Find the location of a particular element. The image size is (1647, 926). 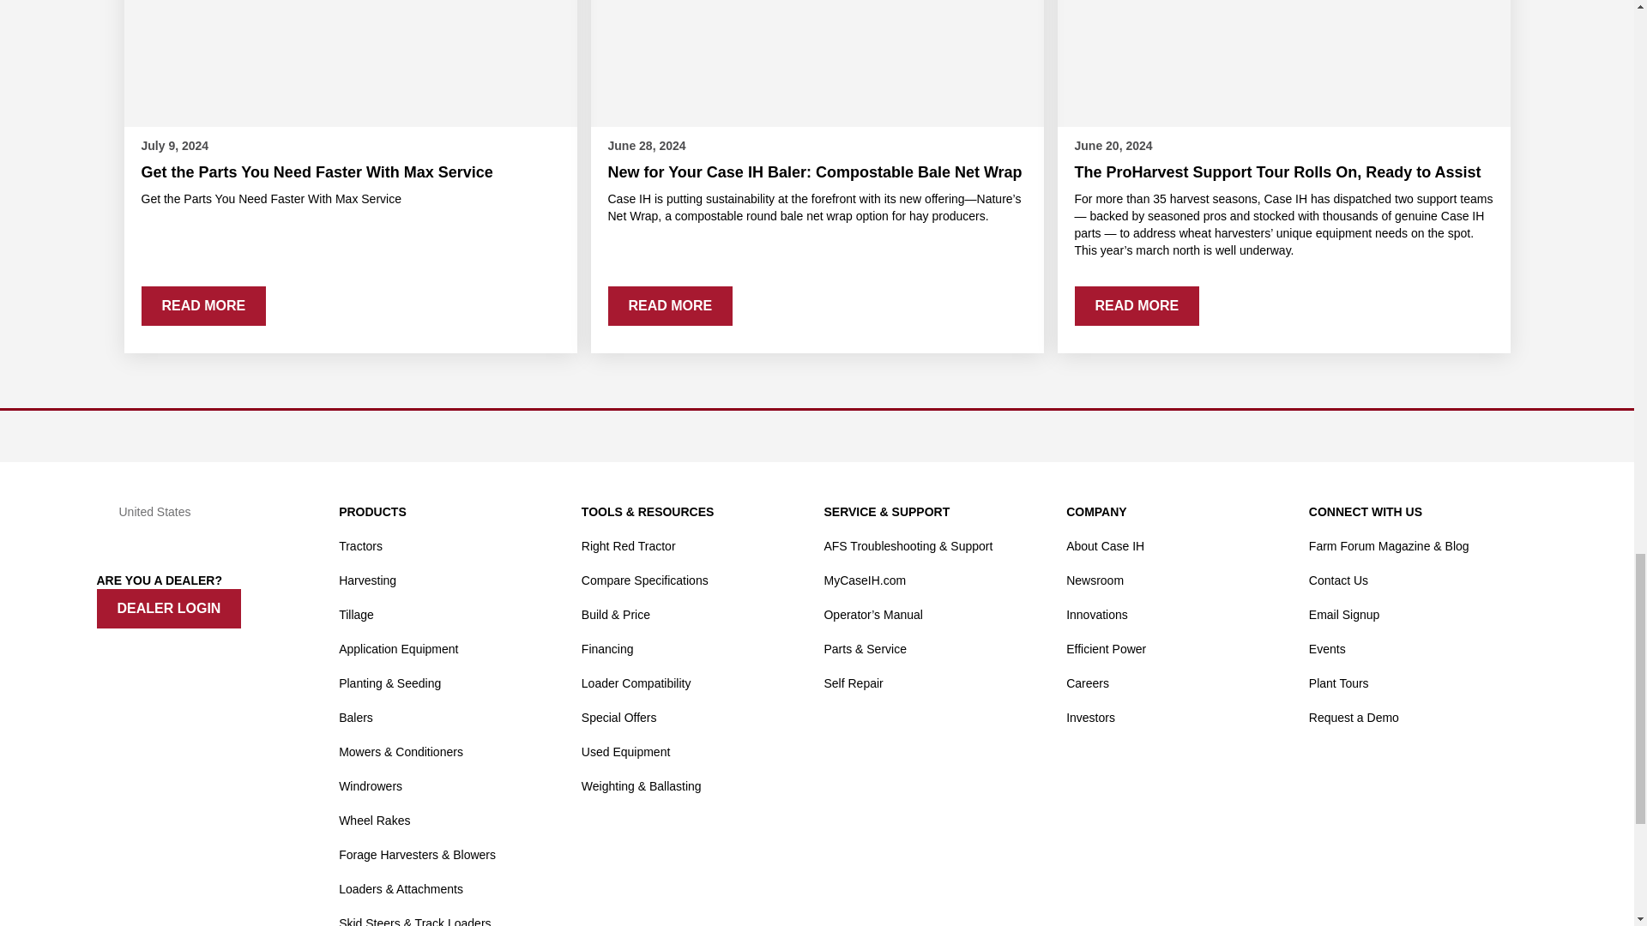

Wheel Rakes is located at coordinates (374, 821).